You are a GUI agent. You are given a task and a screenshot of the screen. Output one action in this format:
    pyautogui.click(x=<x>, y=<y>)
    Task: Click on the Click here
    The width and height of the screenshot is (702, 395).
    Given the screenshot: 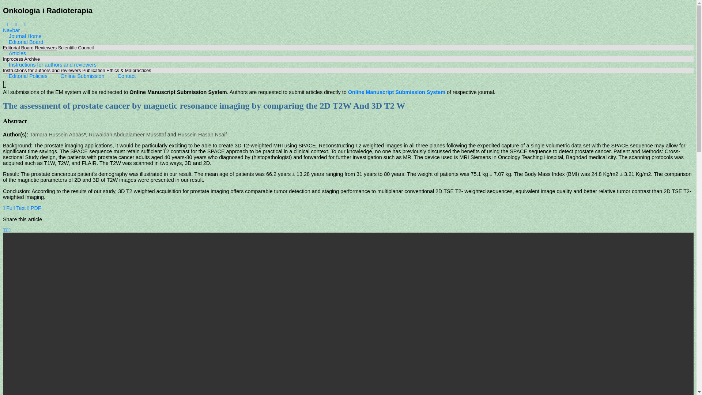 What is the action you would take?
    pyautogui.click(x=25, y=35)
    